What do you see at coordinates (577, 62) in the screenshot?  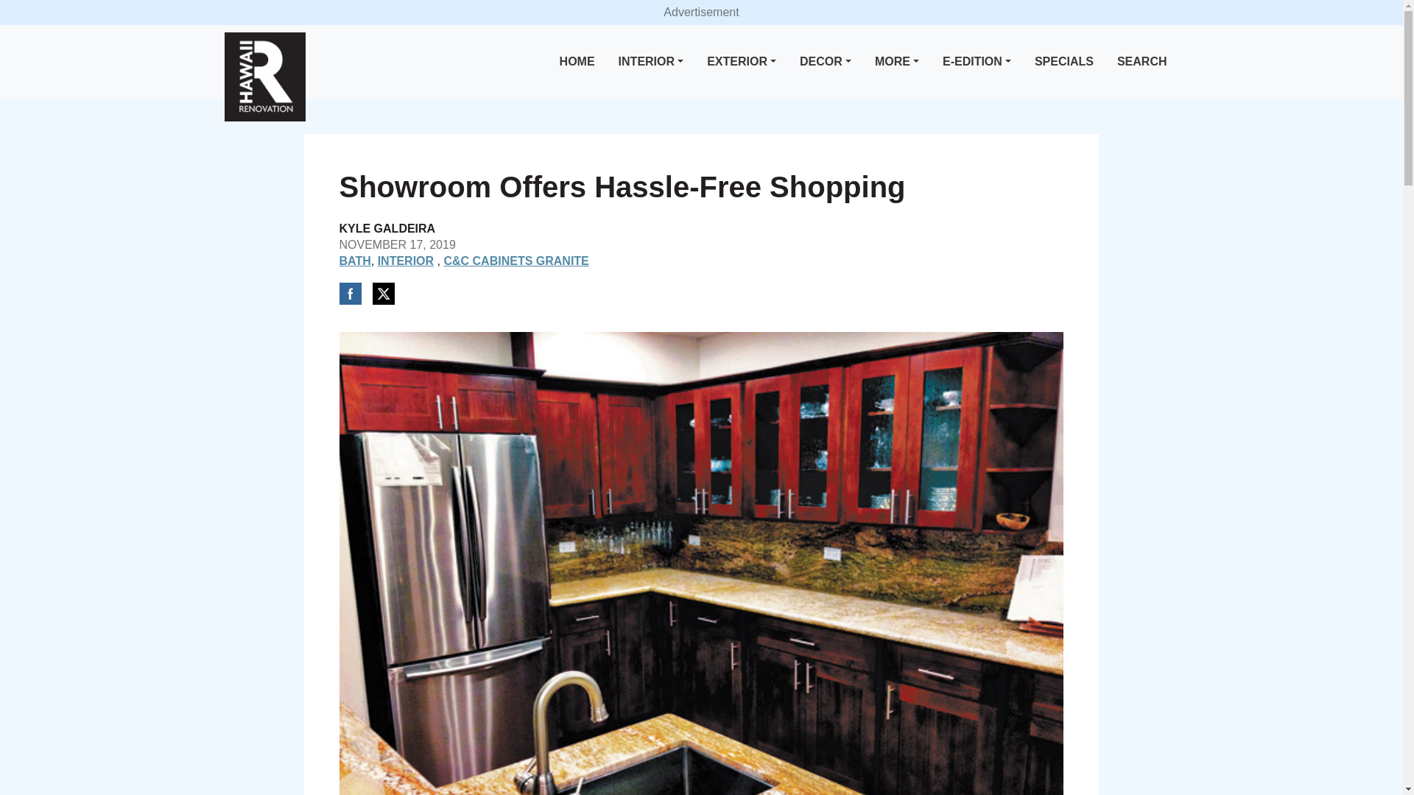 I see `HOME` at bounding box center [577, 62].